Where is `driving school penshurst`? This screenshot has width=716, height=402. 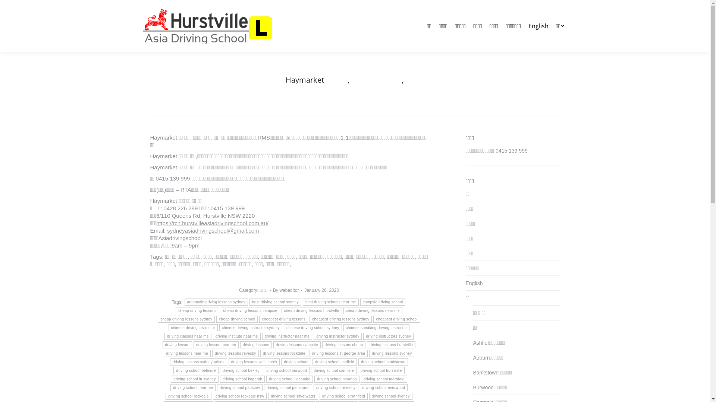
driving school penshurst is located at coordinates (288, 388).